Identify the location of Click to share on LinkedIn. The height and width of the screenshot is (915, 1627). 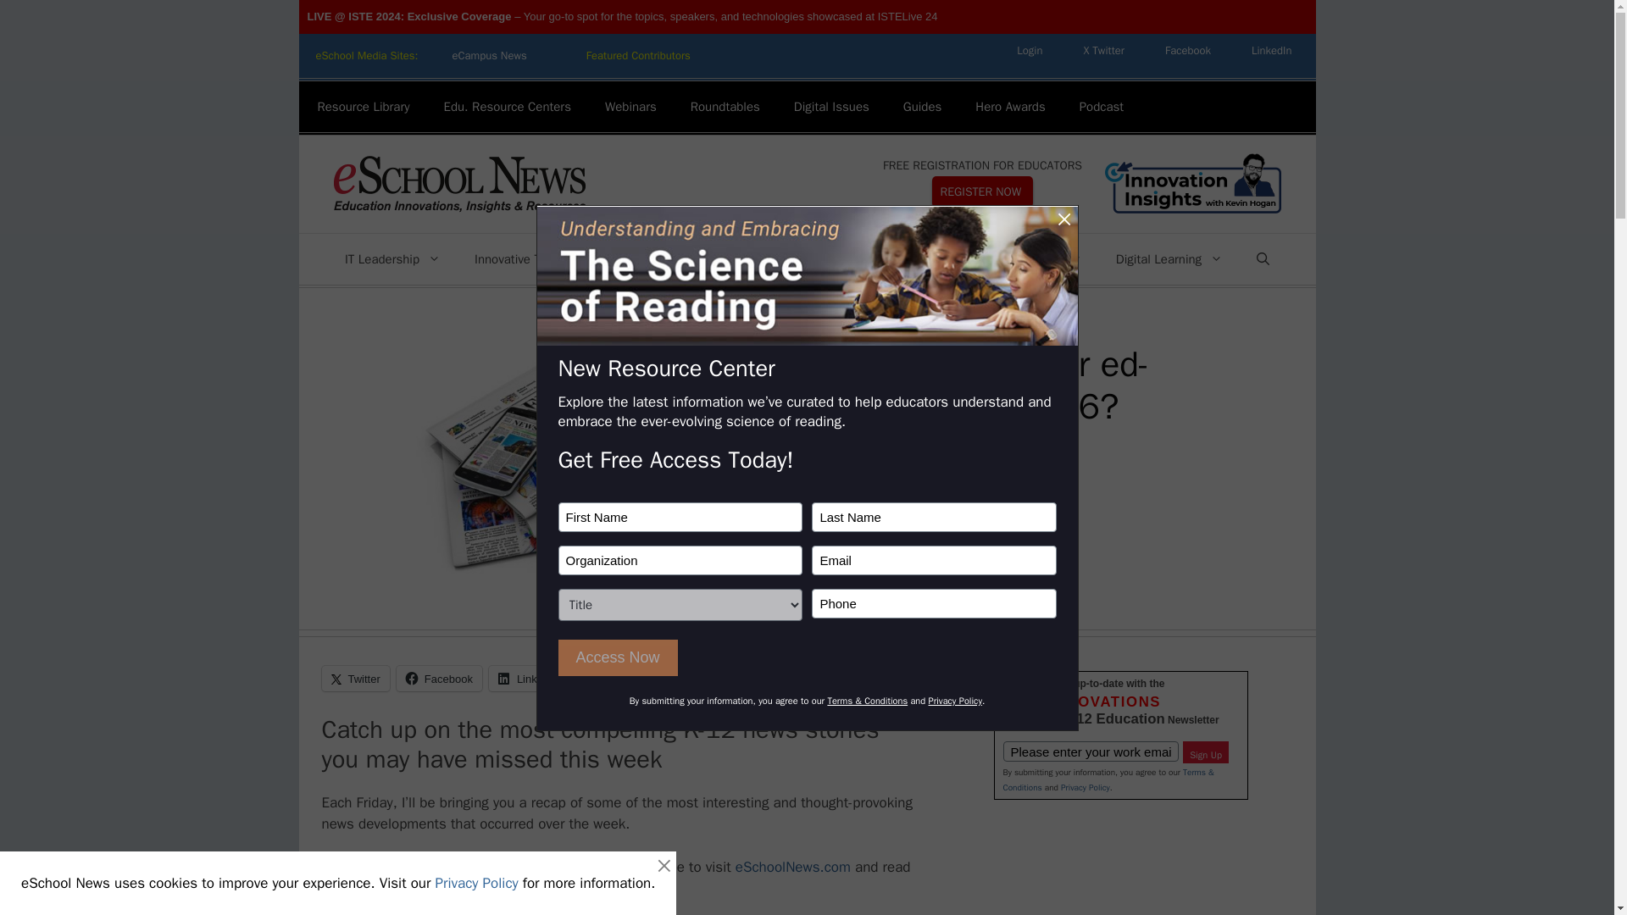
(529, 679).